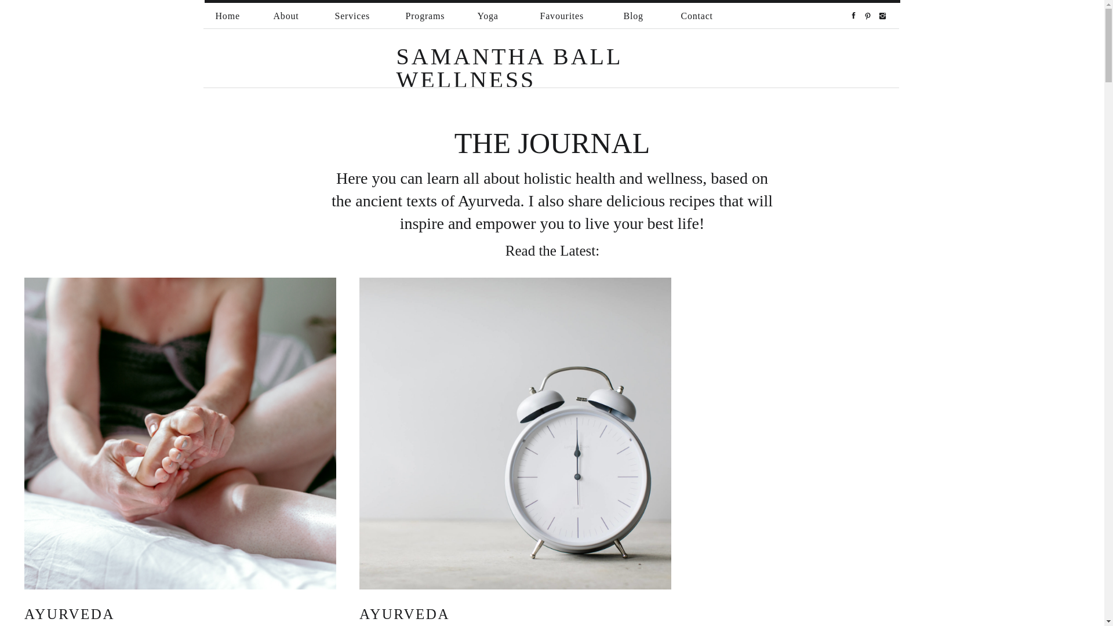 This screenshot has width=1113, height=626. I want to click on Home, so click(226, 16).